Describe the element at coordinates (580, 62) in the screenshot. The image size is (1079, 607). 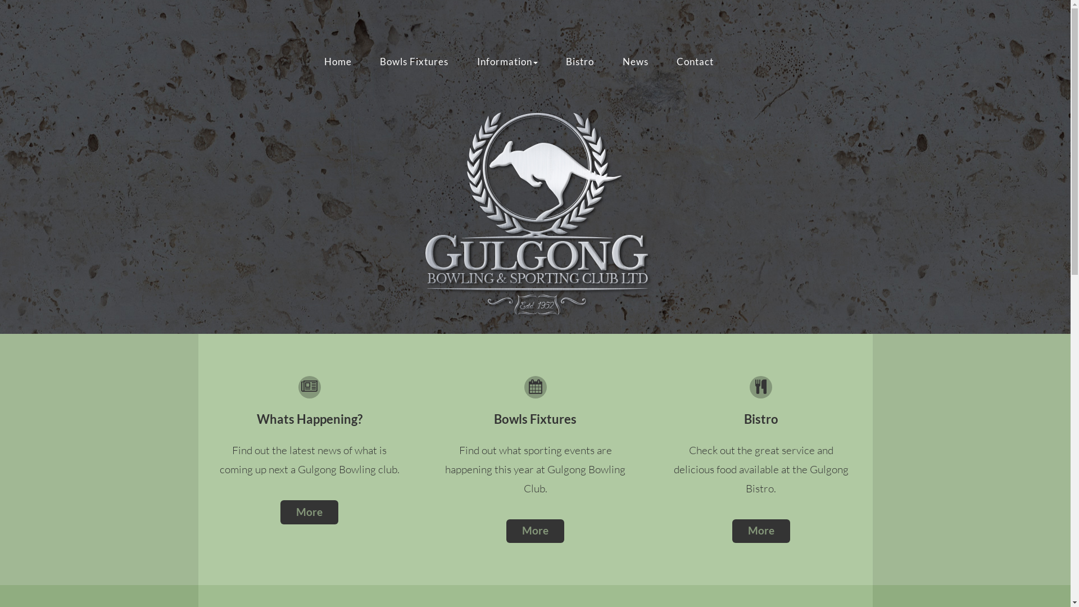
I see `Bistro` at that location.